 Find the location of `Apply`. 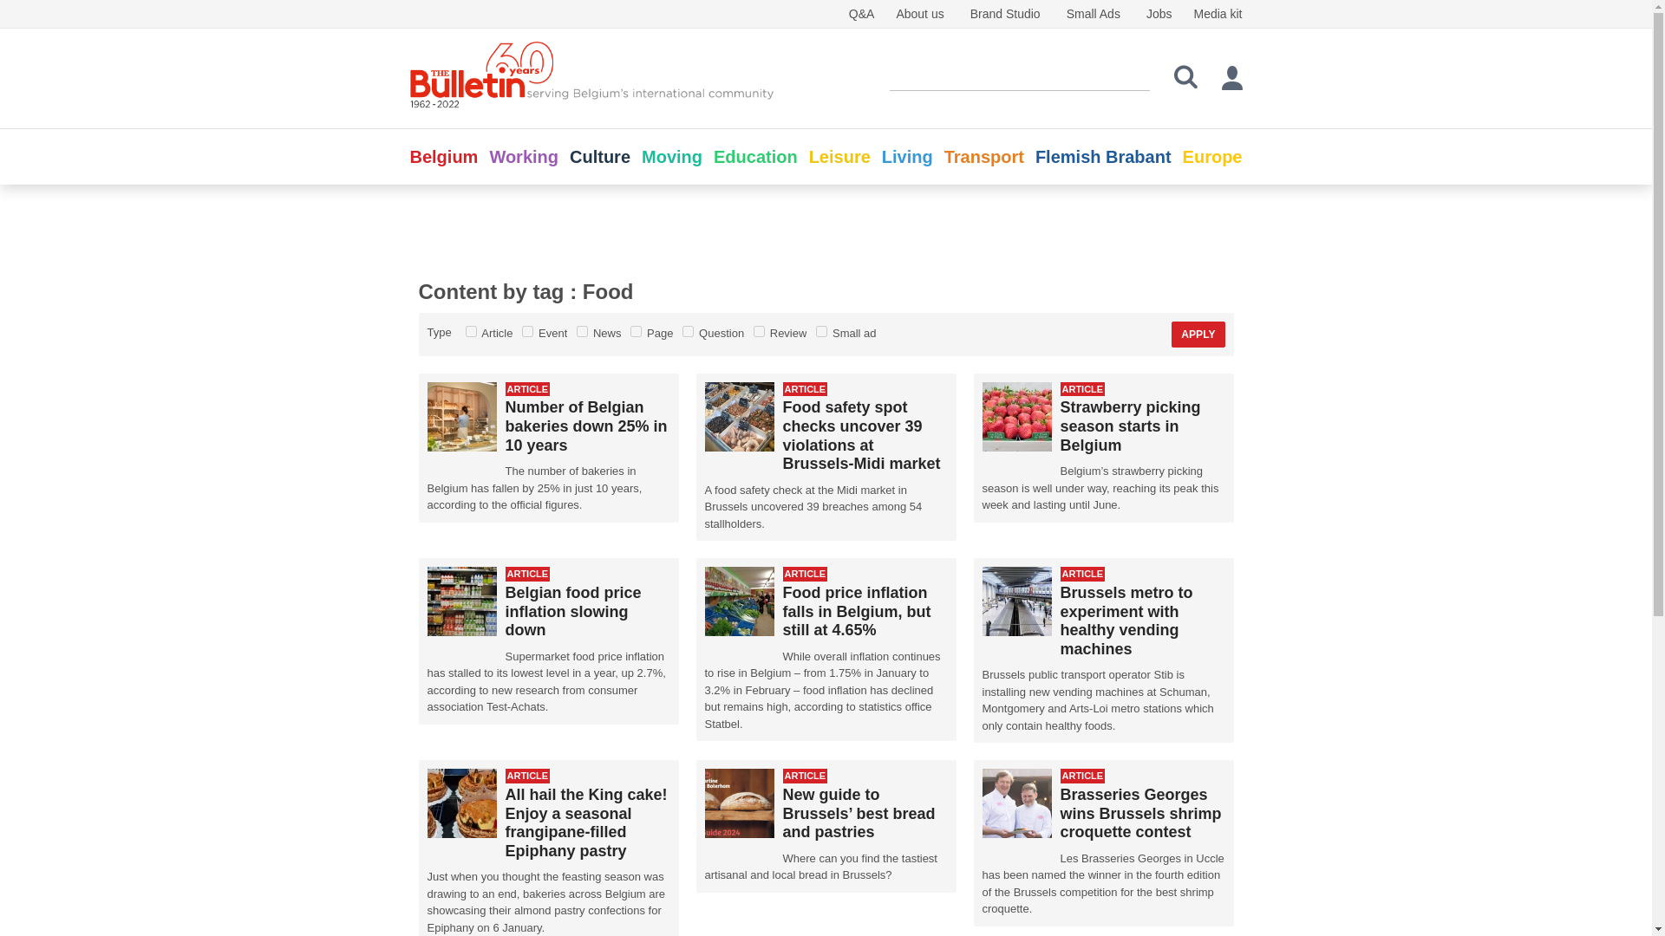

Apply is located at coordinates (1198, 335).